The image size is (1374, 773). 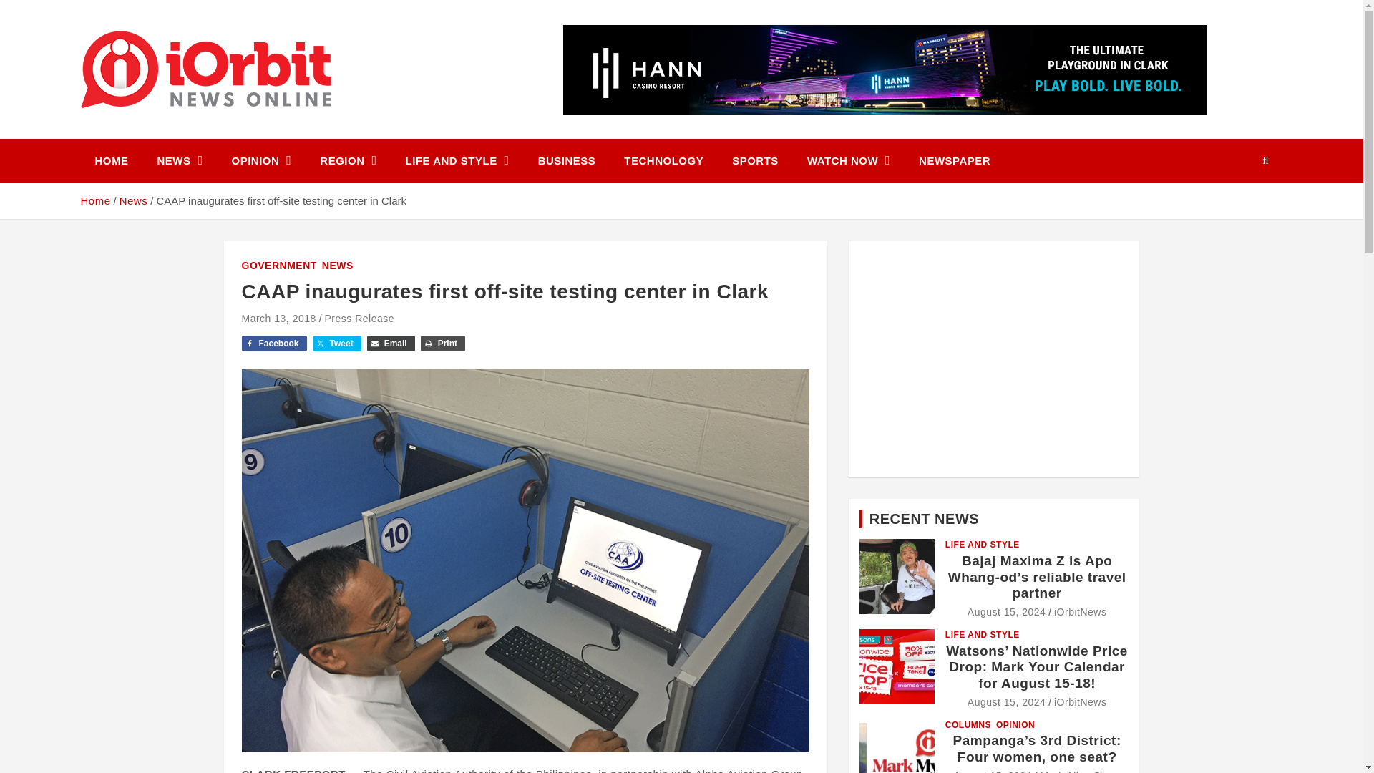 I want to click on NEWSPAPER, so click(x=954, y=160).